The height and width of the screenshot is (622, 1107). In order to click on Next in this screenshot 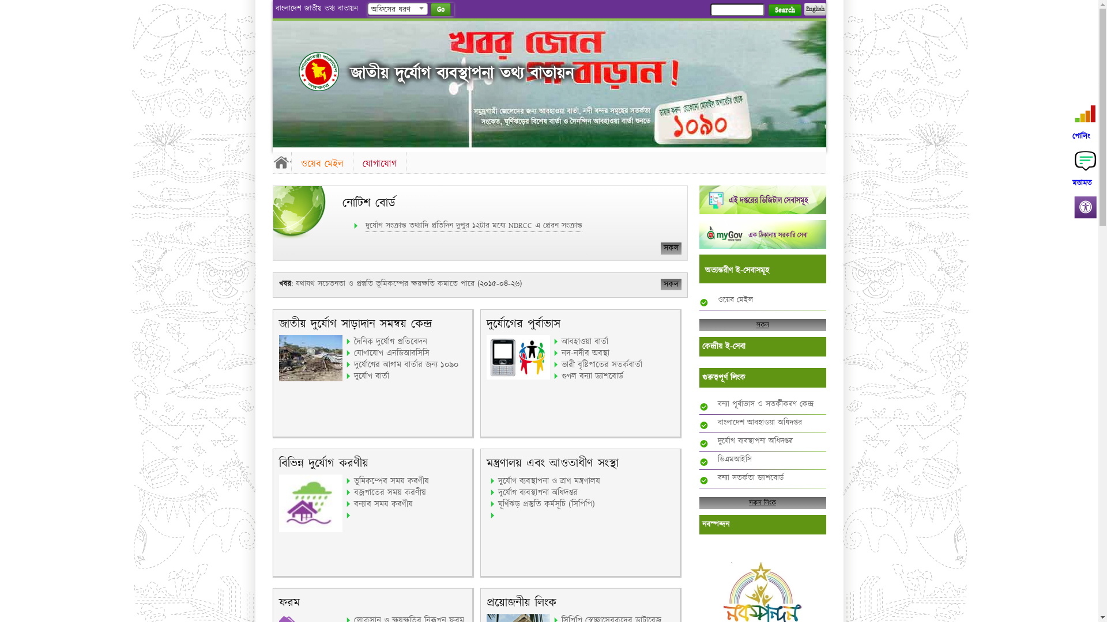, I will do `click(815, 81)`.